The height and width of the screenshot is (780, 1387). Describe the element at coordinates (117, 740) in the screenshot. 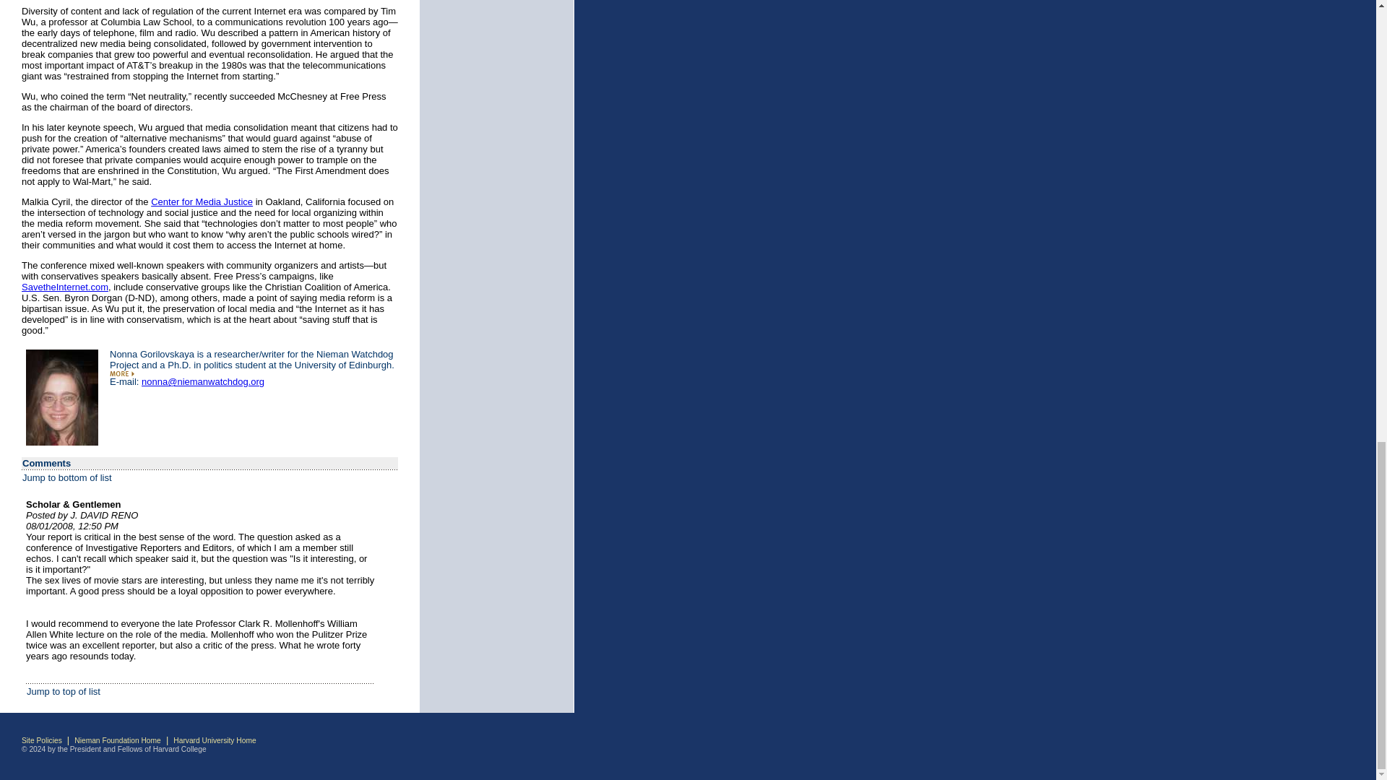

I see `Nieman Foundation Home` at that location.